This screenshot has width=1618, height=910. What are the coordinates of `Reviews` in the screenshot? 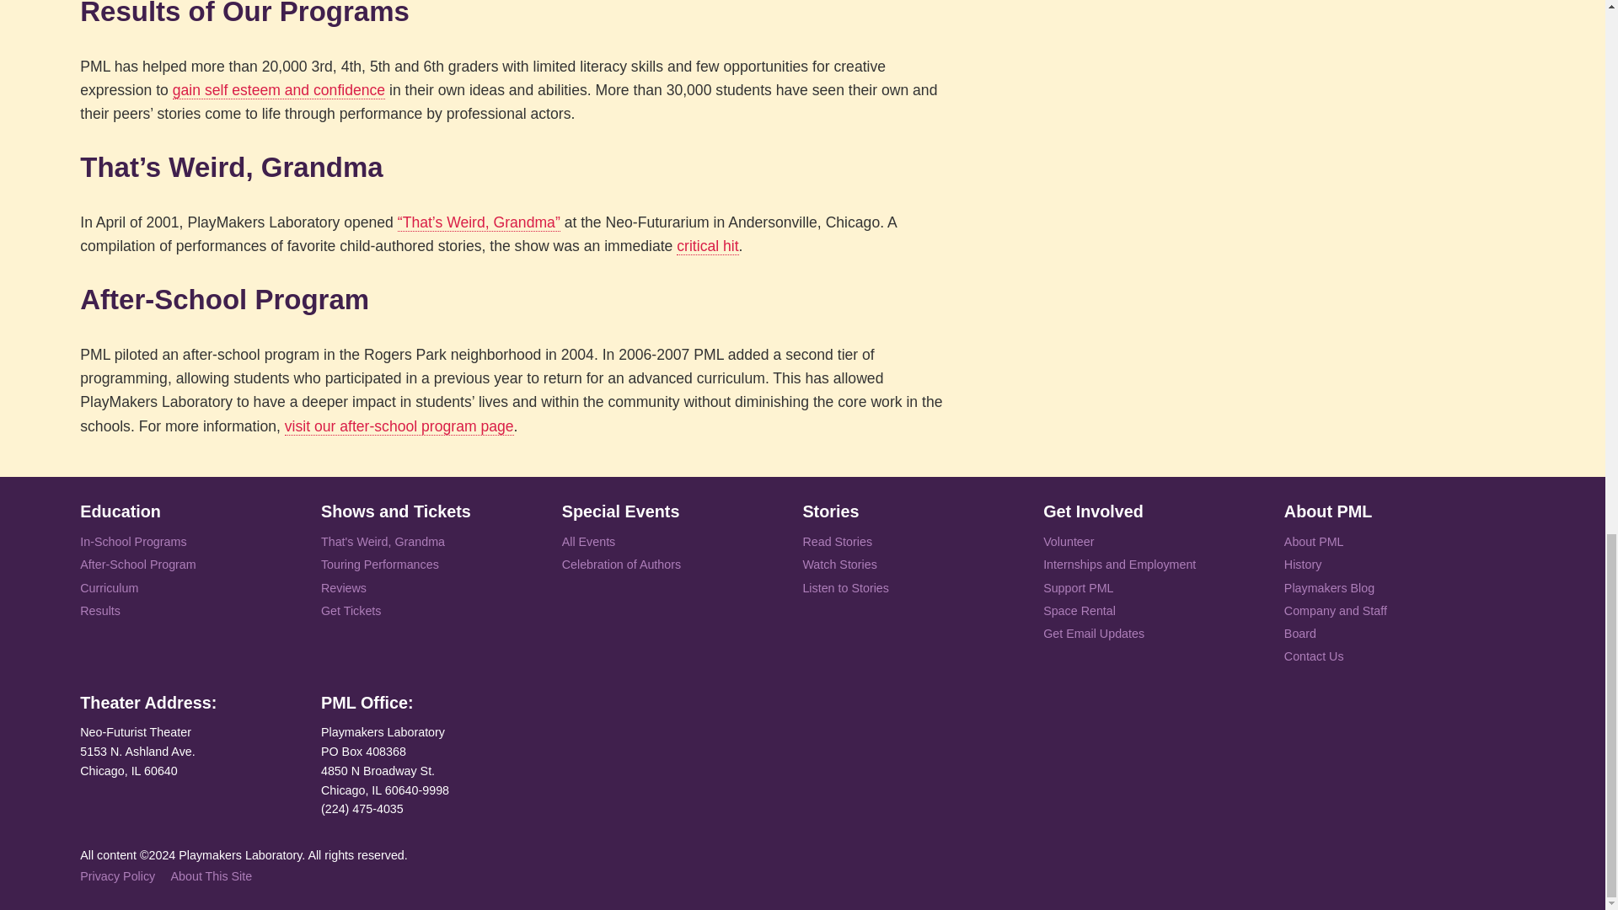 It's located at (344, 588).